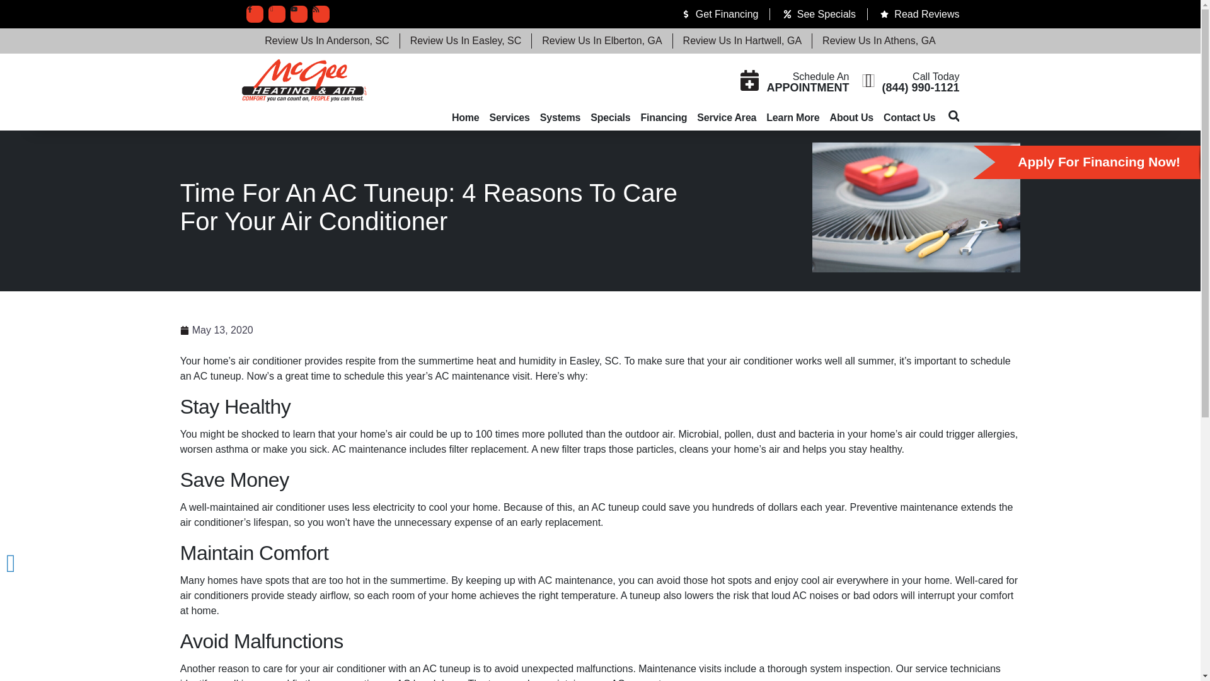 The height and width of the screenshot is (681, 1210). I want to click on Review Us In Elberton, GA, so click(602, 40).